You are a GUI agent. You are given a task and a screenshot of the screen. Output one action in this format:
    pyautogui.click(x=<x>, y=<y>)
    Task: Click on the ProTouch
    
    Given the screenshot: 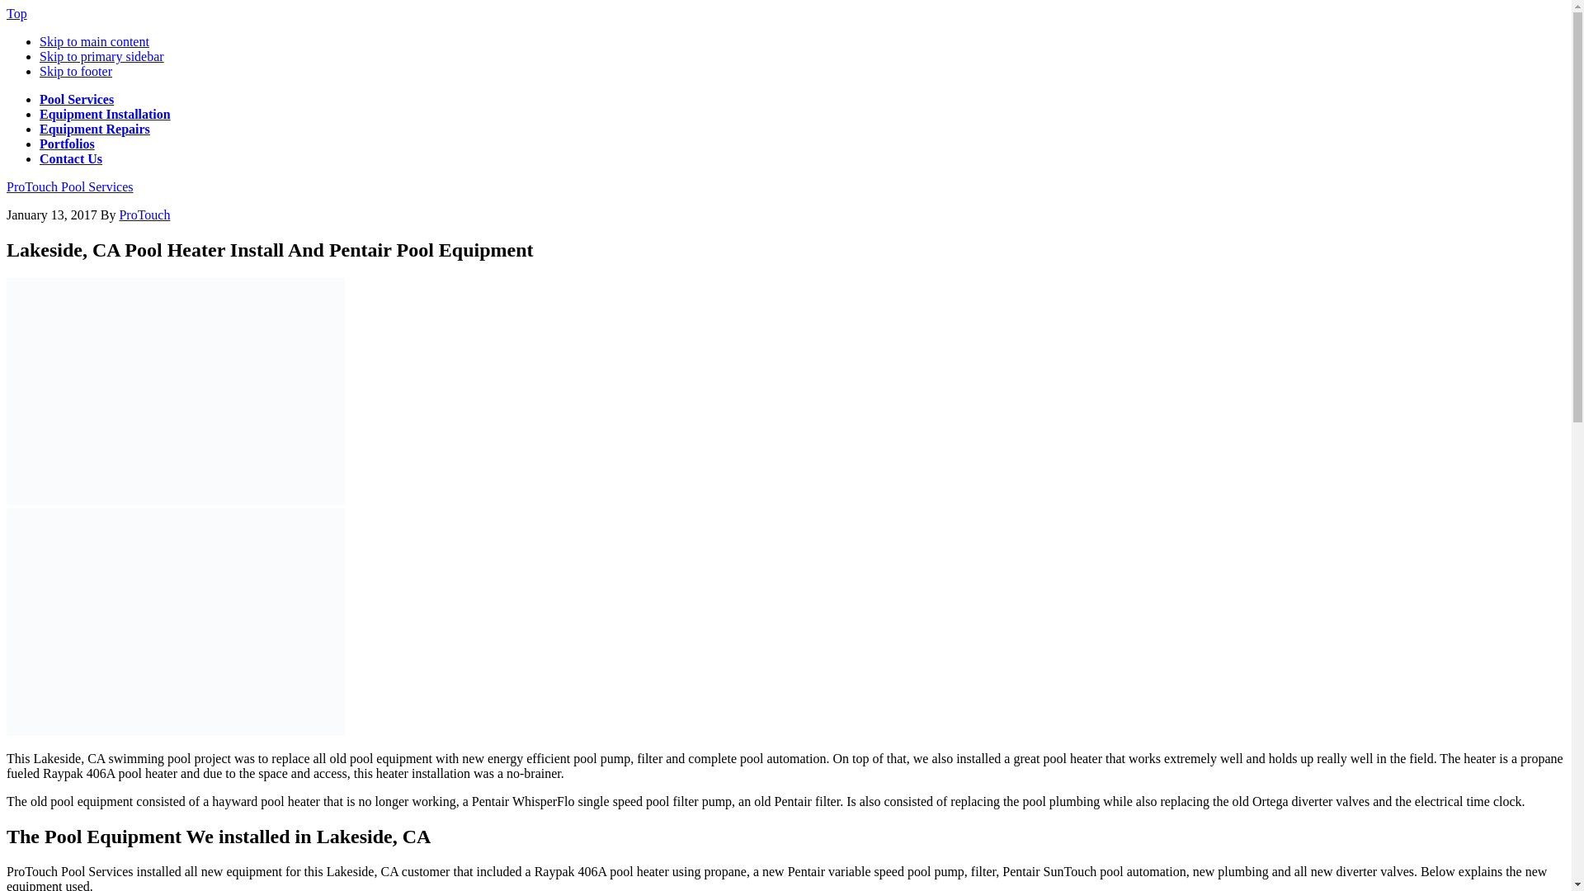 What is the action you would take?
    pyautogui.click(x=144, y=214)
    